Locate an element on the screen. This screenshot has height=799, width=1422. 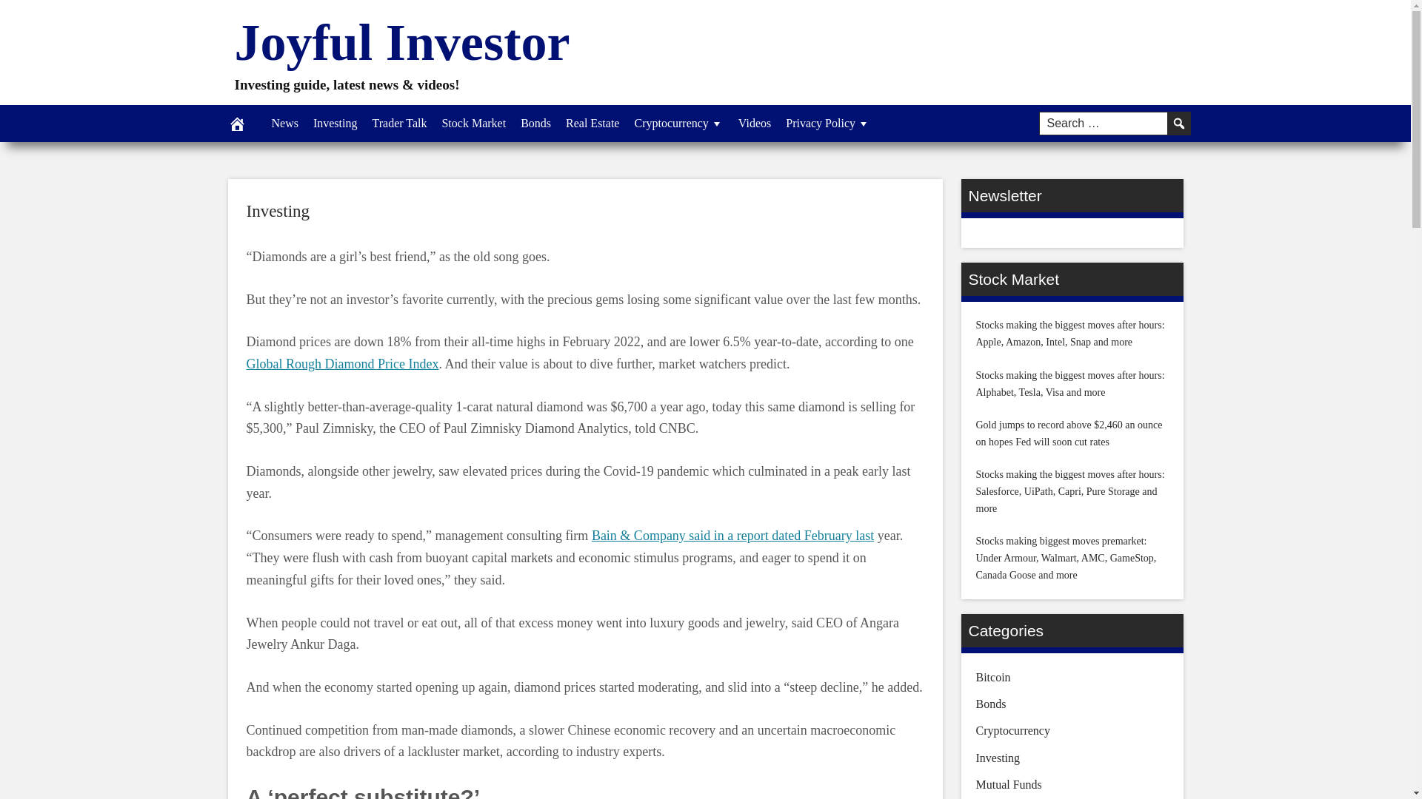
Stock Market is located at coordinates (473, 123).